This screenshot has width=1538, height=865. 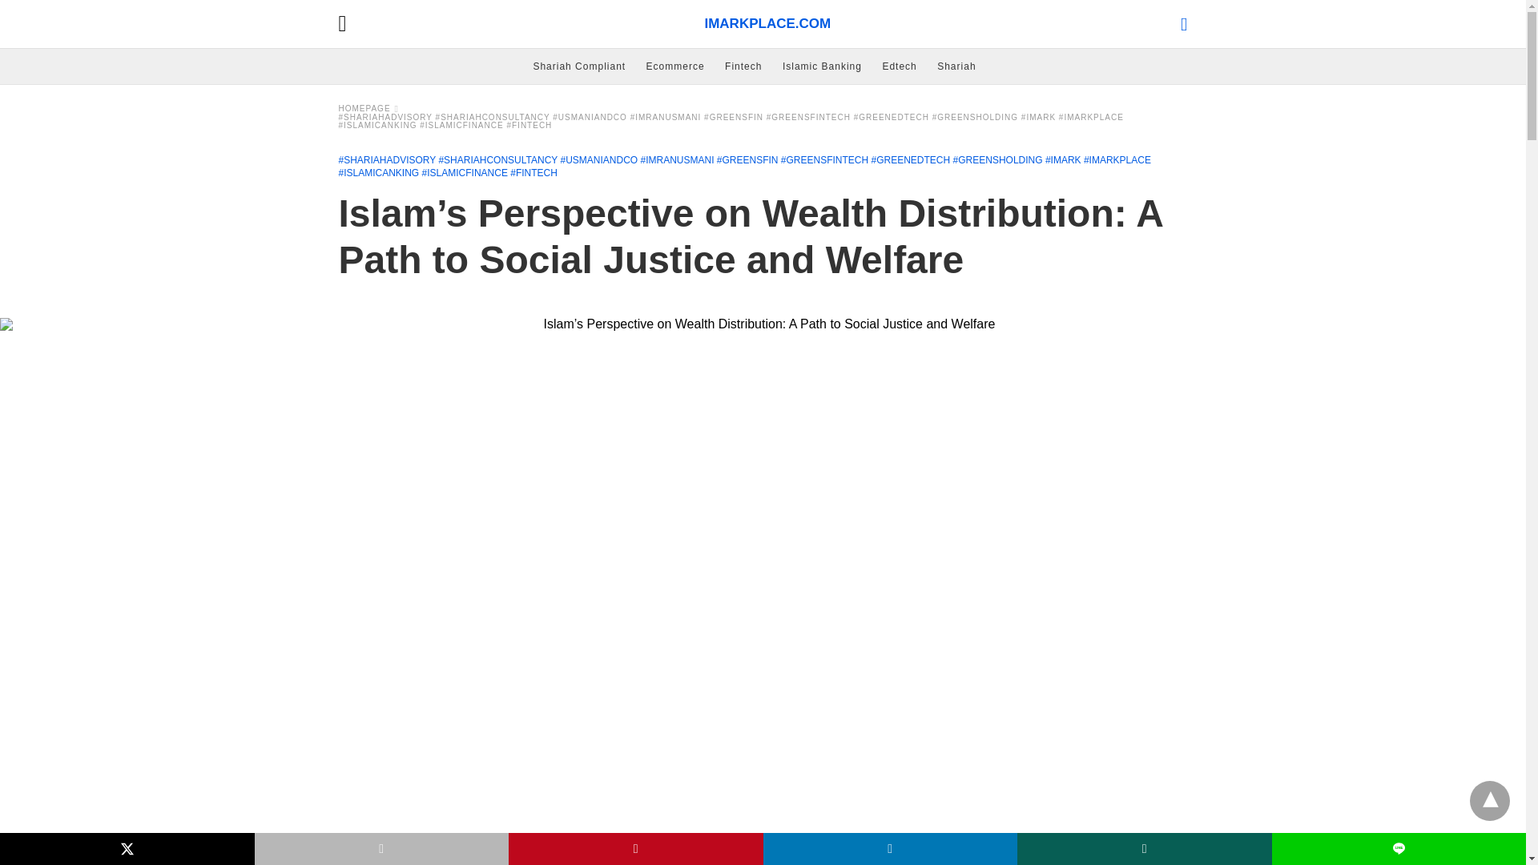 What do you see at coordinates (578, 66) in the screenshot?
I see `Shariah Compliant` at bounding box center [578, 66].